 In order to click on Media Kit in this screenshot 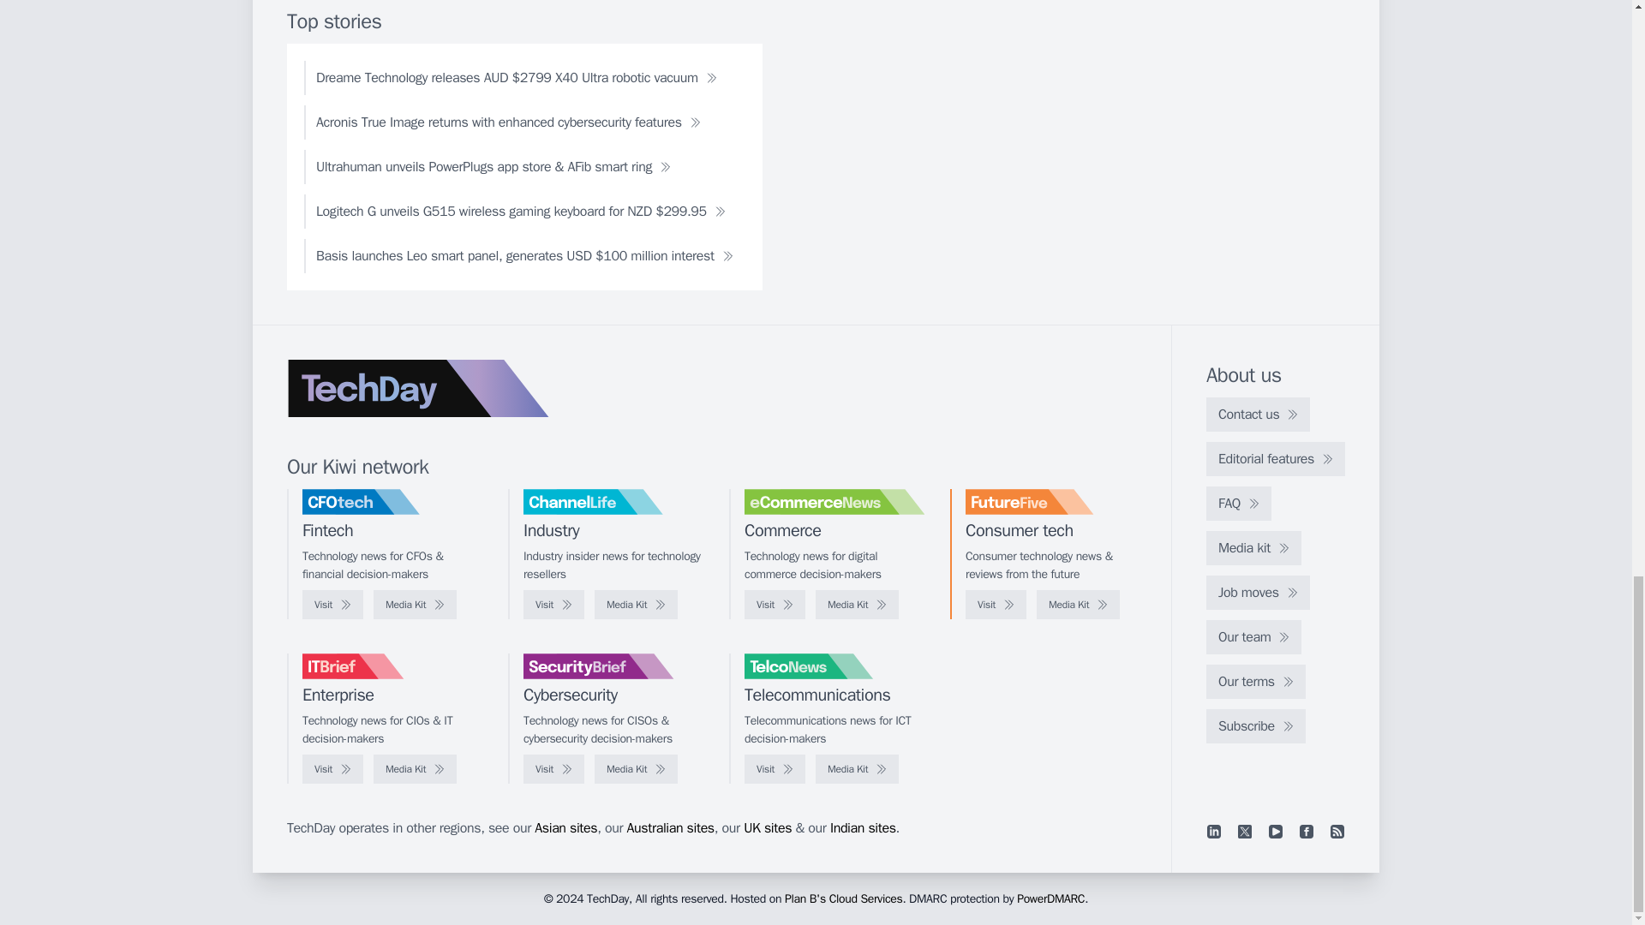, I will do `click(415, 605)`.